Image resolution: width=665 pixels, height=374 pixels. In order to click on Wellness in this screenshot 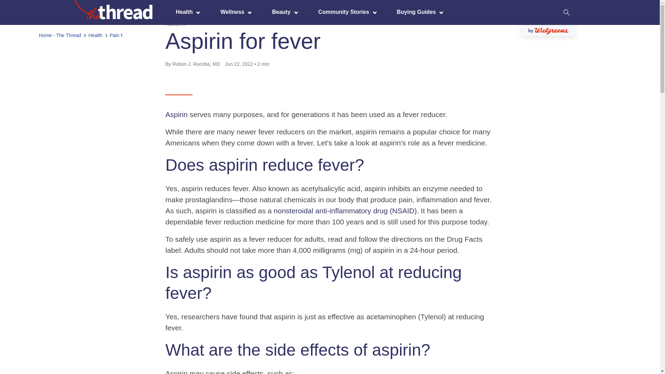, I will do `click(234, 12)`.